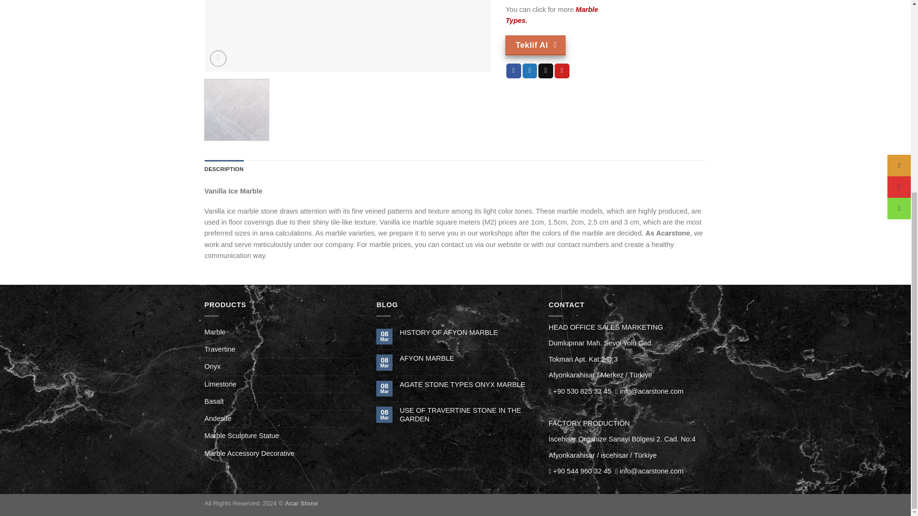  I want to click on Share on Facebook, so click(514, 71).